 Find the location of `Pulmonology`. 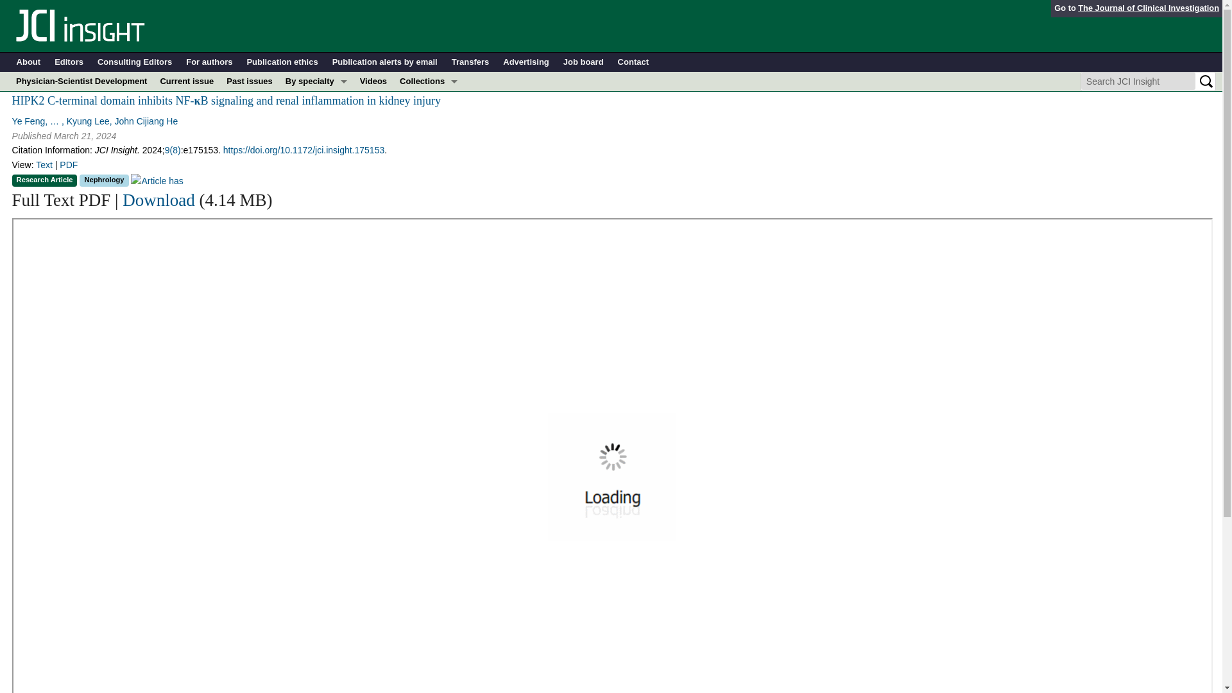

Pulmonology is located at coordinates (316, 216).